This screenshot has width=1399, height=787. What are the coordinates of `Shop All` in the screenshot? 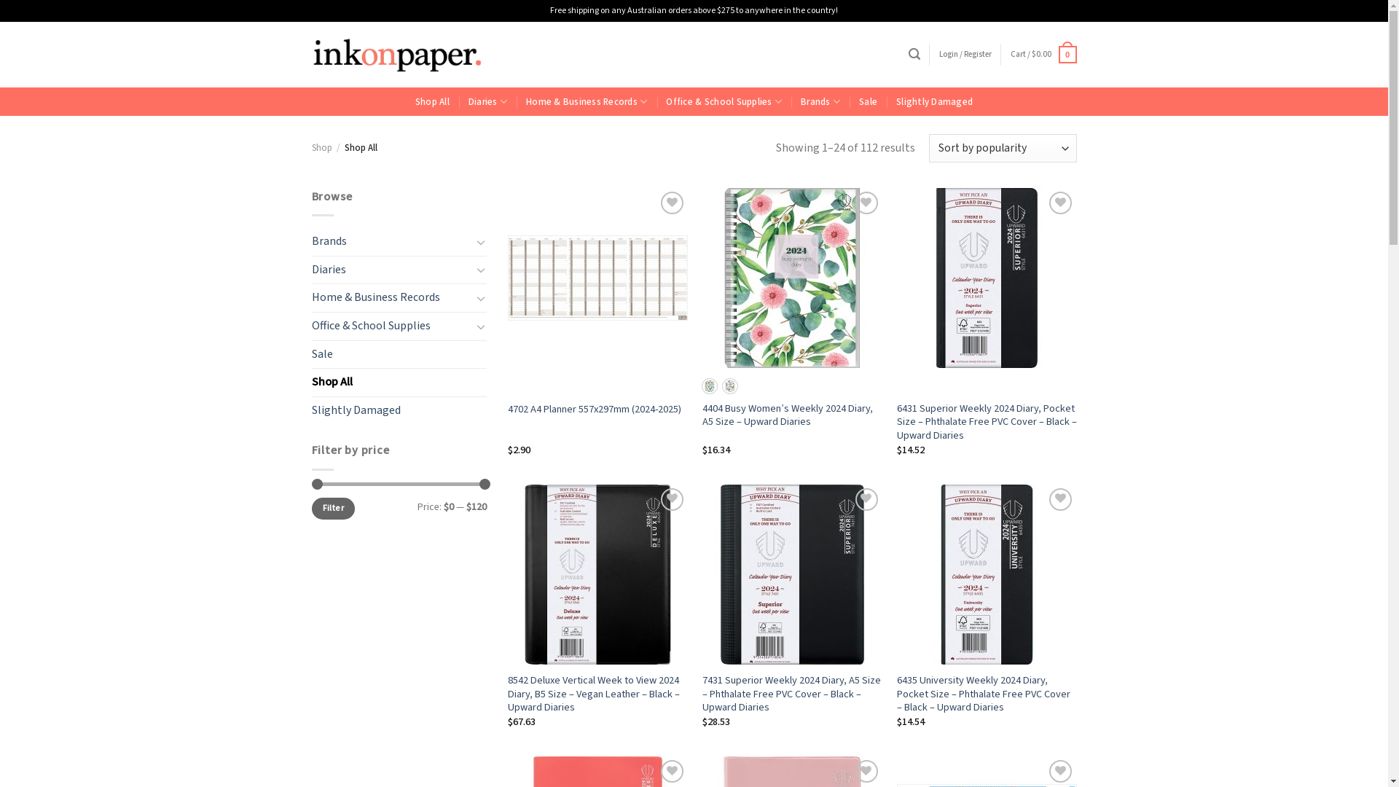 It's located at (399, 383).